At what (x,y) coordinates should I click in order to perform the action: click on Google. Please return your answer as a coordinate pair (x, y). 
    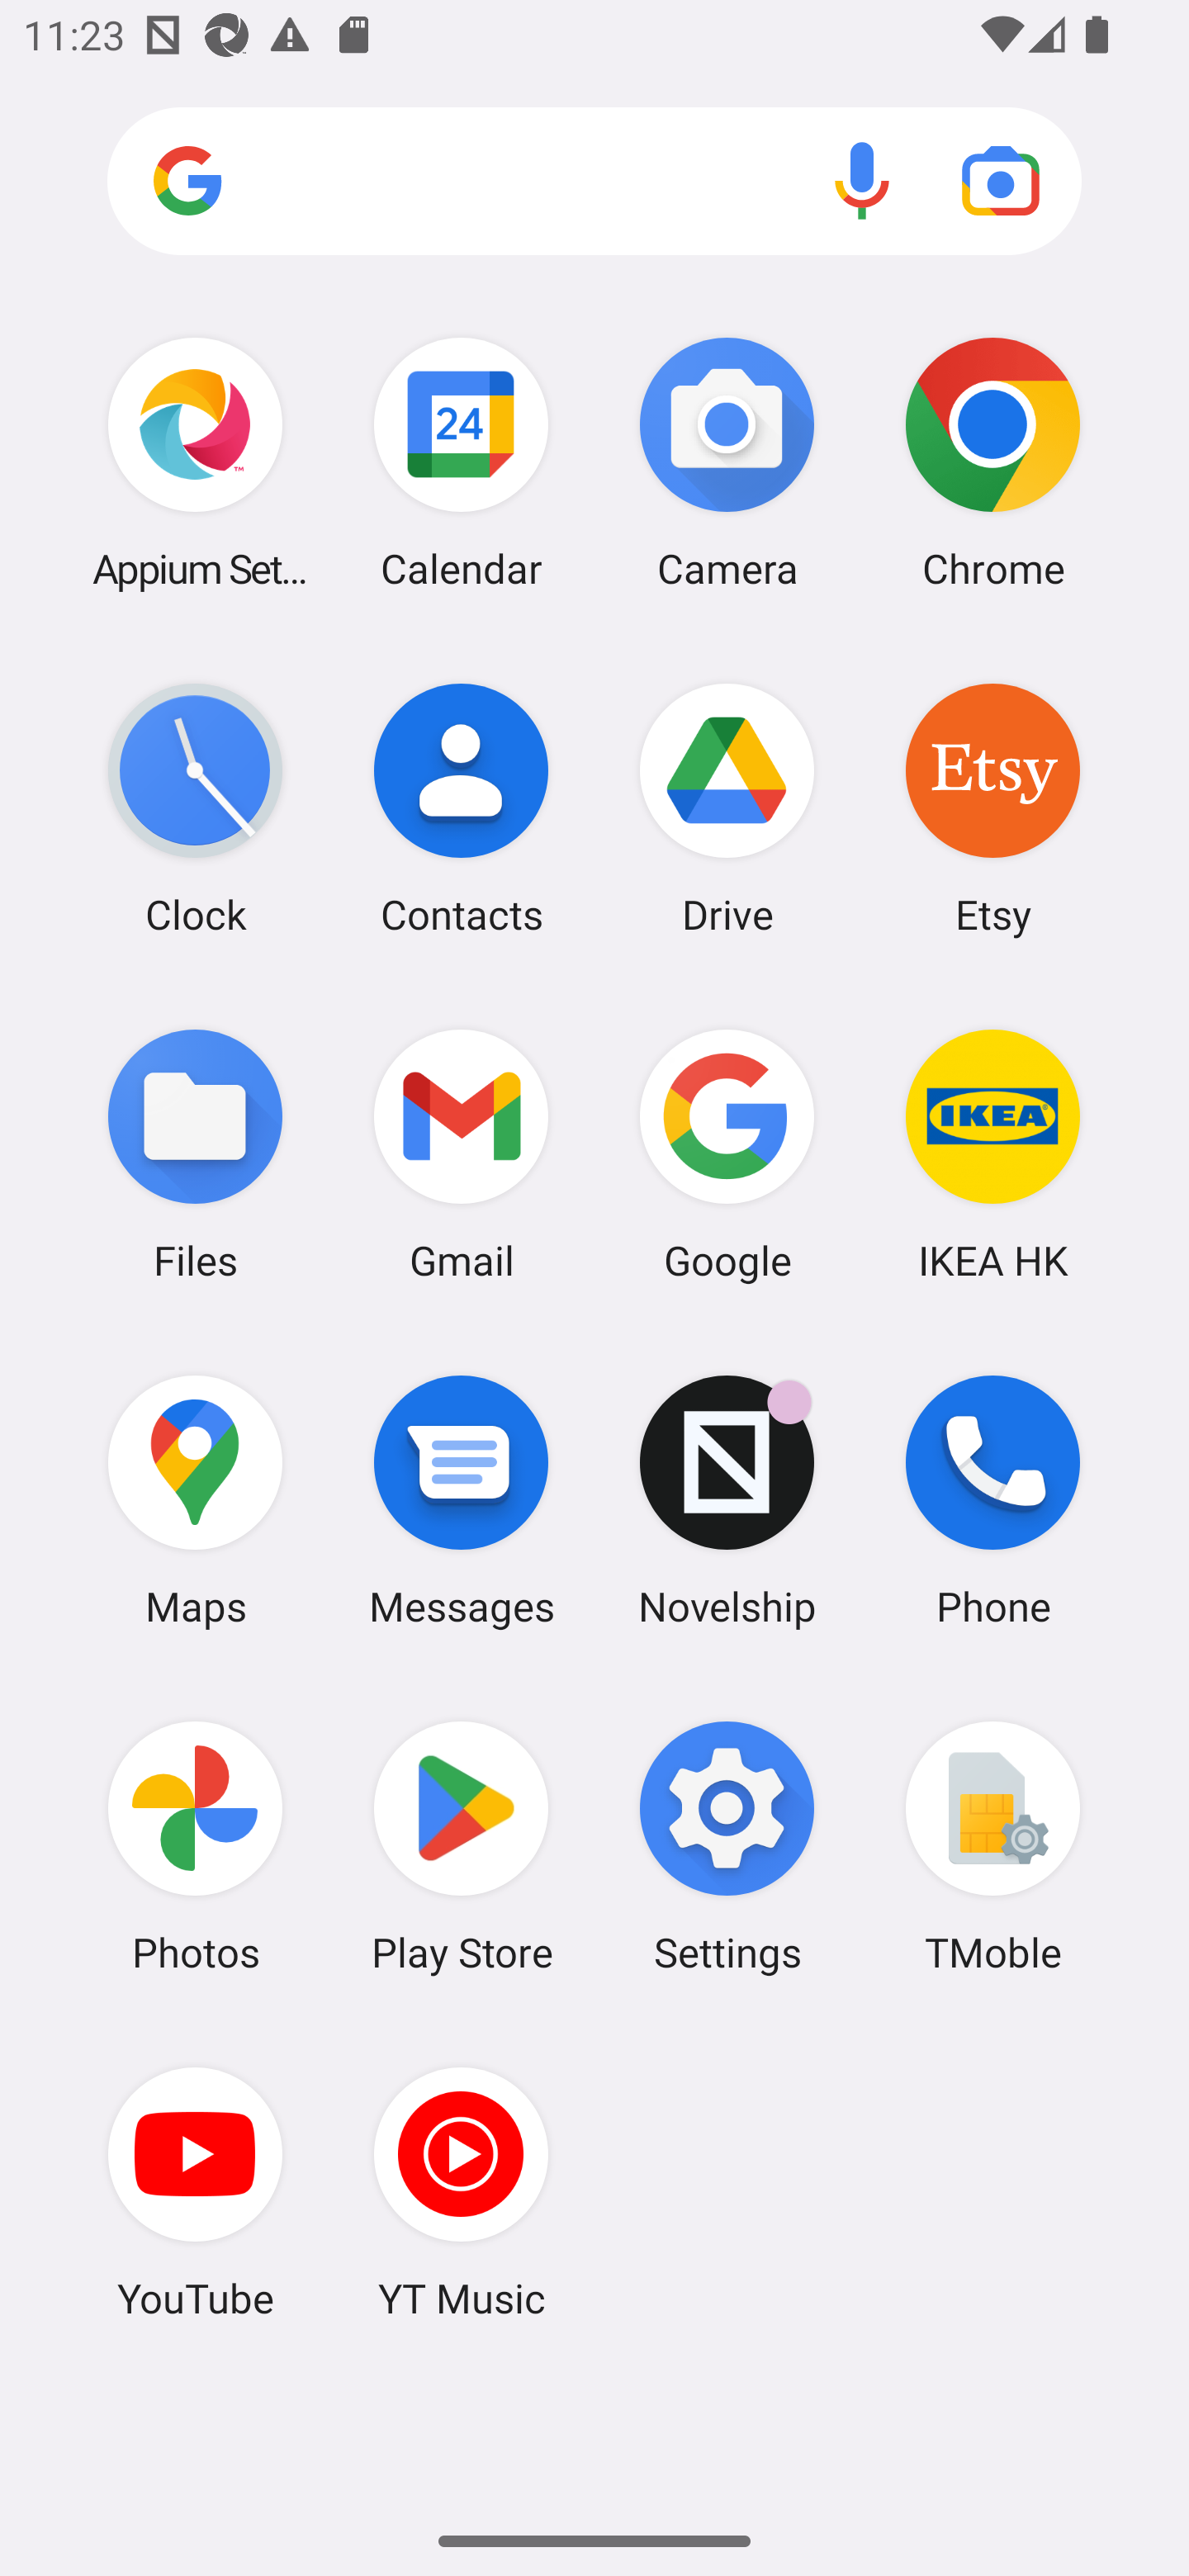
    Looking at the image, I should click on (727, 1153).